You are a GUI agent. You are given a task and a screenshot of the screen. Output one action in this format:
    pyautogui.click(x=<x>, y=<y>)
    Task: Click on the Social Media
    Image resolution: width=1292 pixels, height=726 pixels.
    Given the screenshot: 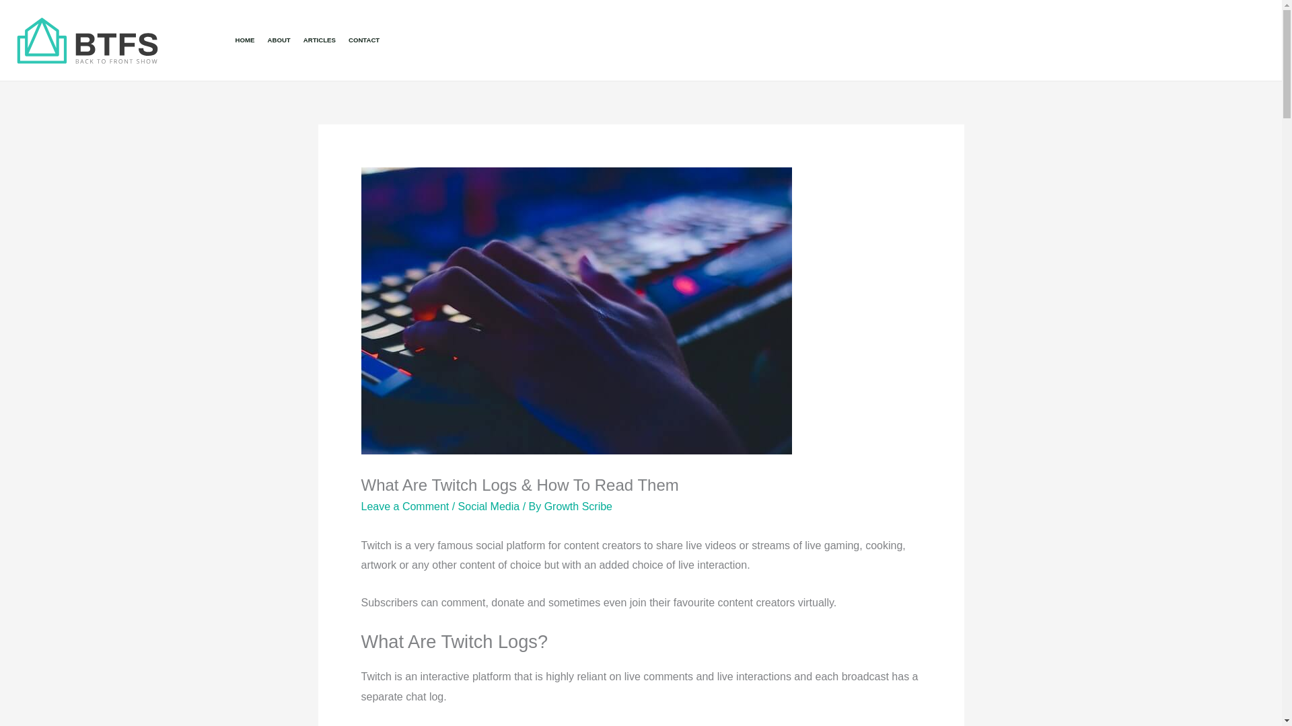 What is the action you would take?
    pyautogui.click(x=489, y=507)
    